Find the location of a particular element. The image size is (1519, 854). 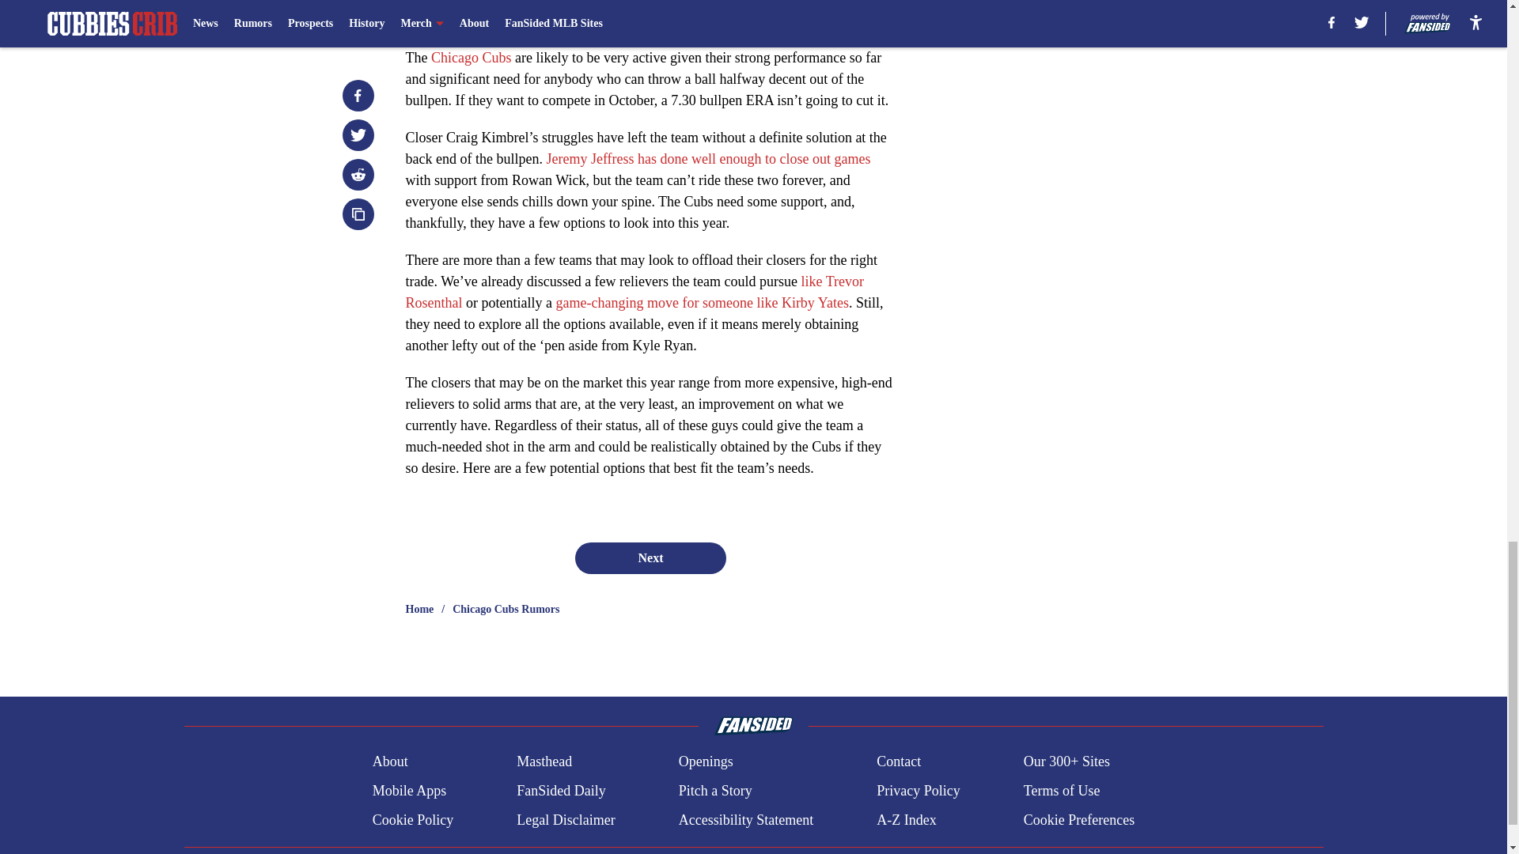

Jeremy Jeffress has done well enough to close out games is located at coordinates (707, 158).